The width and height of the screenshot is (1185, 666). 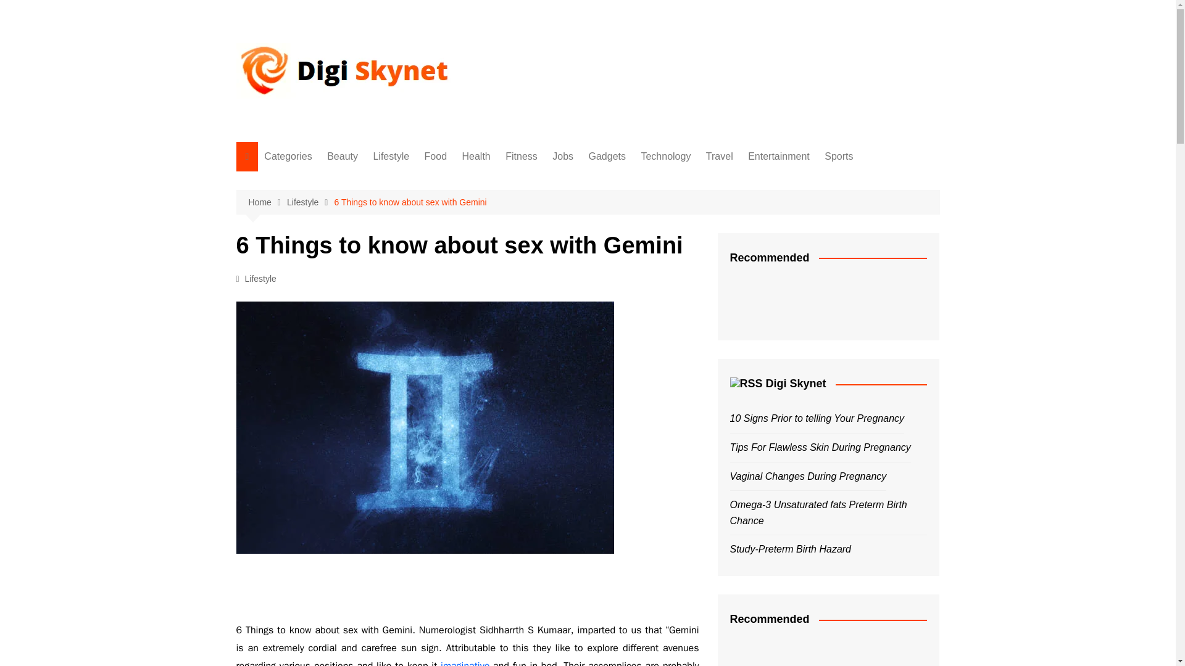 What do you see at coordinates (326, 425) in the screenshot?
I see `Pets` at bounding box center [326, 425].